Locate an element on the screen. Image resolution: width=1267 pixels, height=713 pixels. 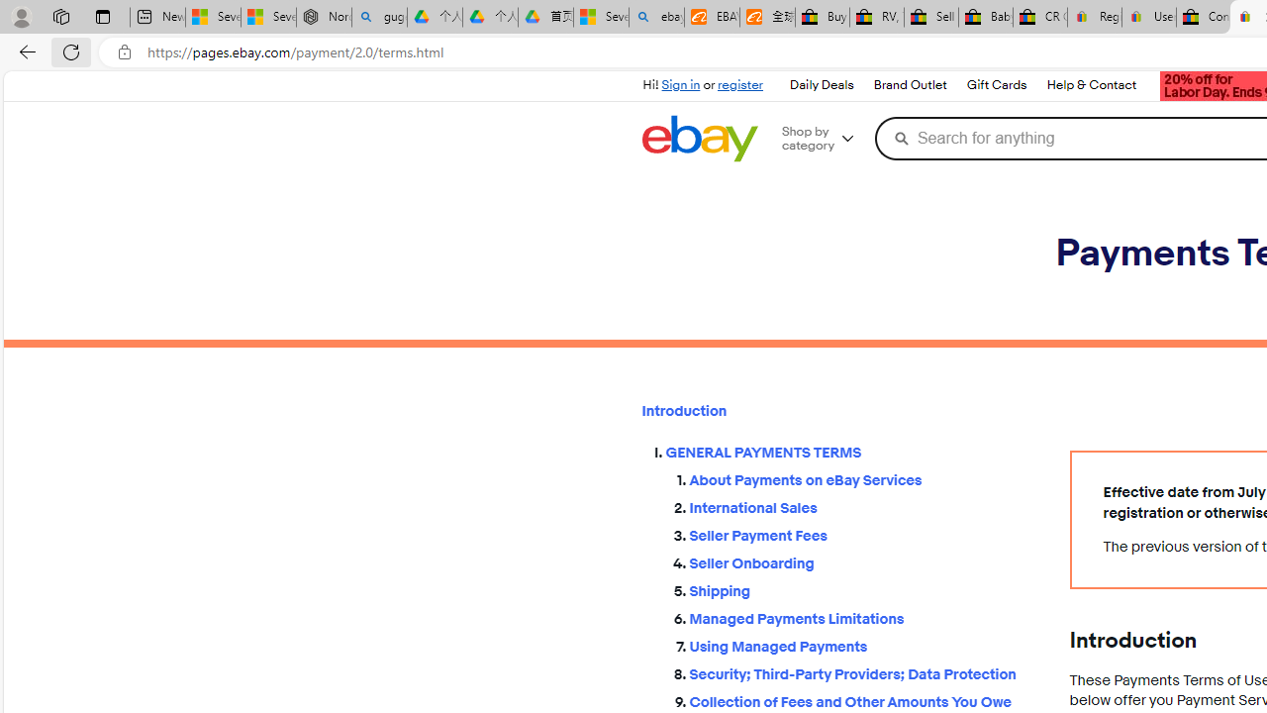
Shop by category is located at coordinates (826, 139).